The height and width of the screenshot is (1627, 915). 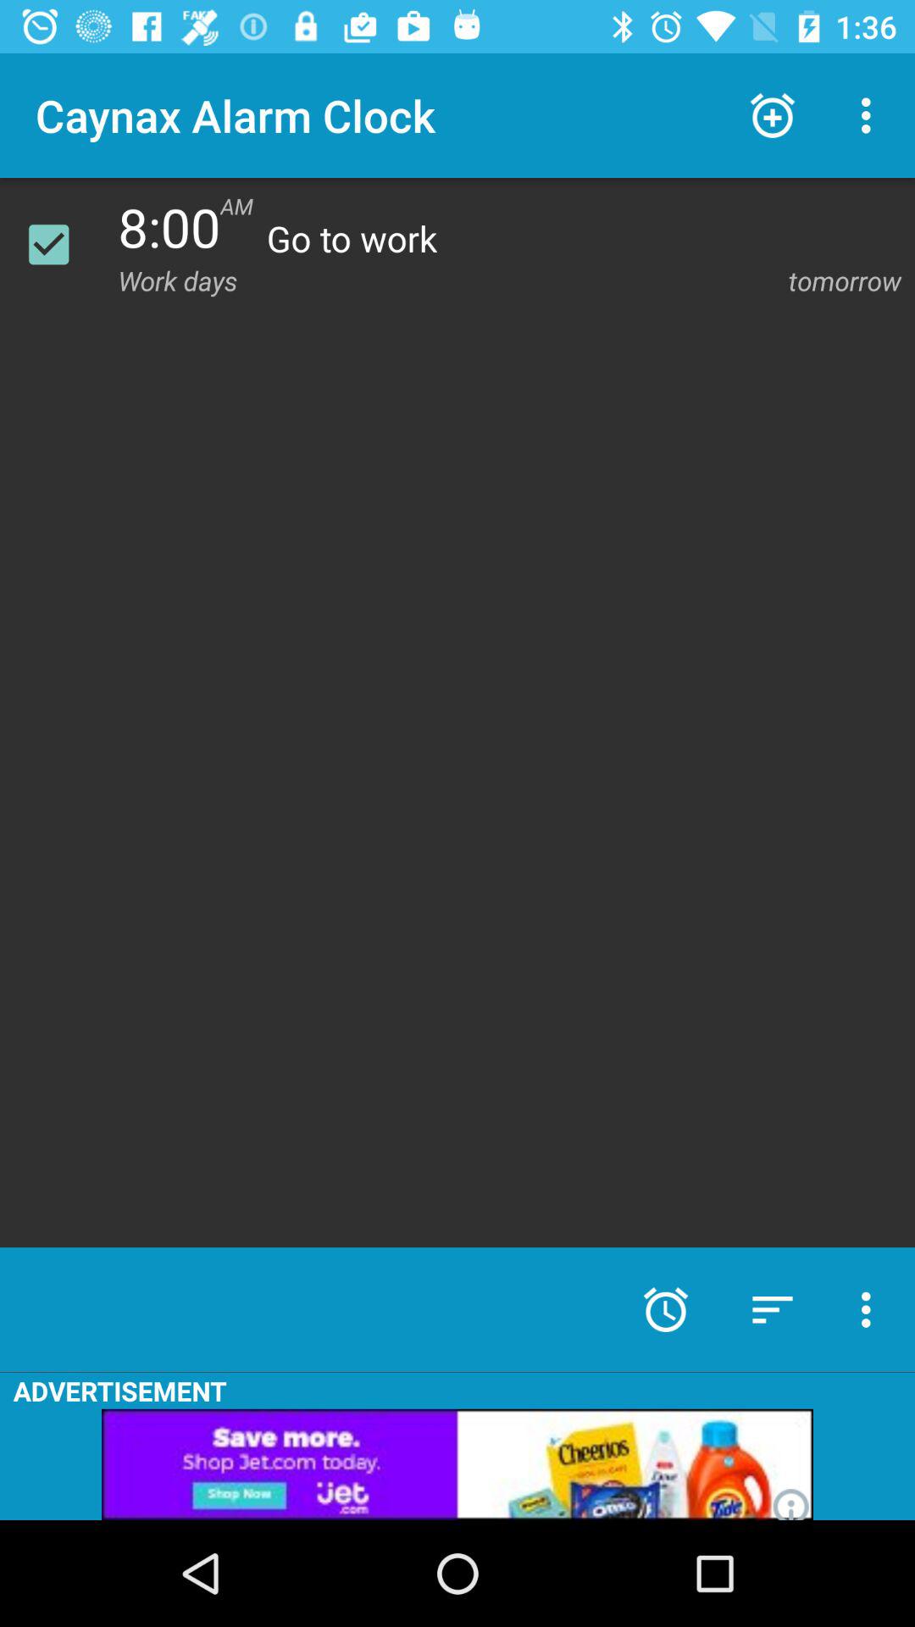 What do you see at coordinates (871, 115) in the screenshot?
I see `select the button which is at top right corner of page` at bounding box center [871, 115].